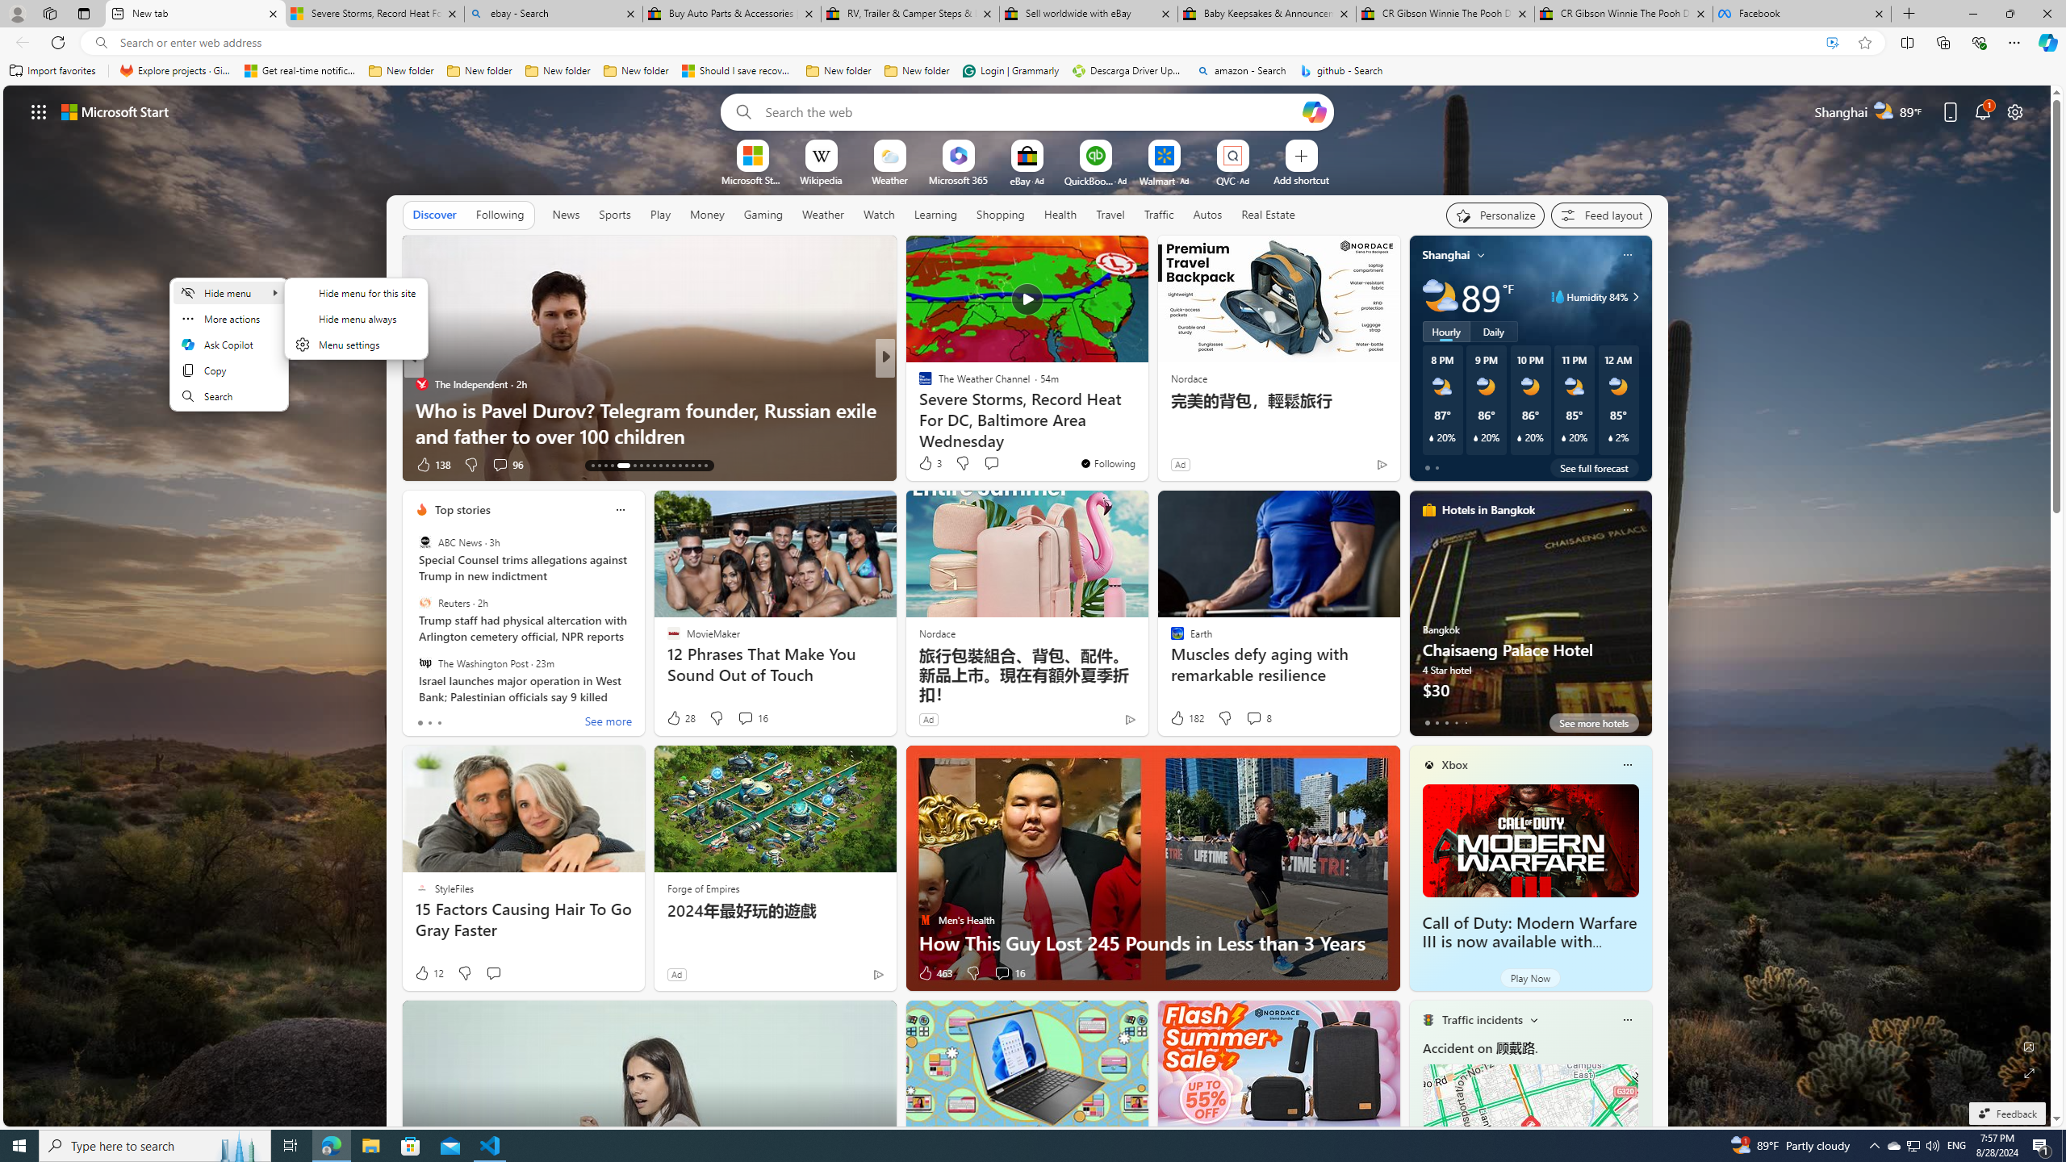 Image resolution: width=2066 pixels, height=1162 pixels. I want to click on Real Estate, so click(1269, 214).